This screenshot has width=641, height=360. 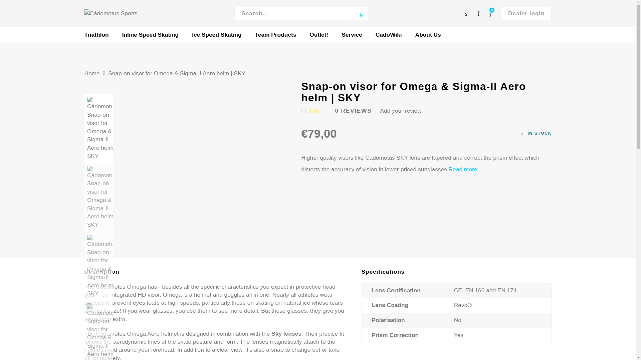 What do you see at coordinates (91, 73) in the screenshot?
I see `Home` at bounding box center [91, 73].